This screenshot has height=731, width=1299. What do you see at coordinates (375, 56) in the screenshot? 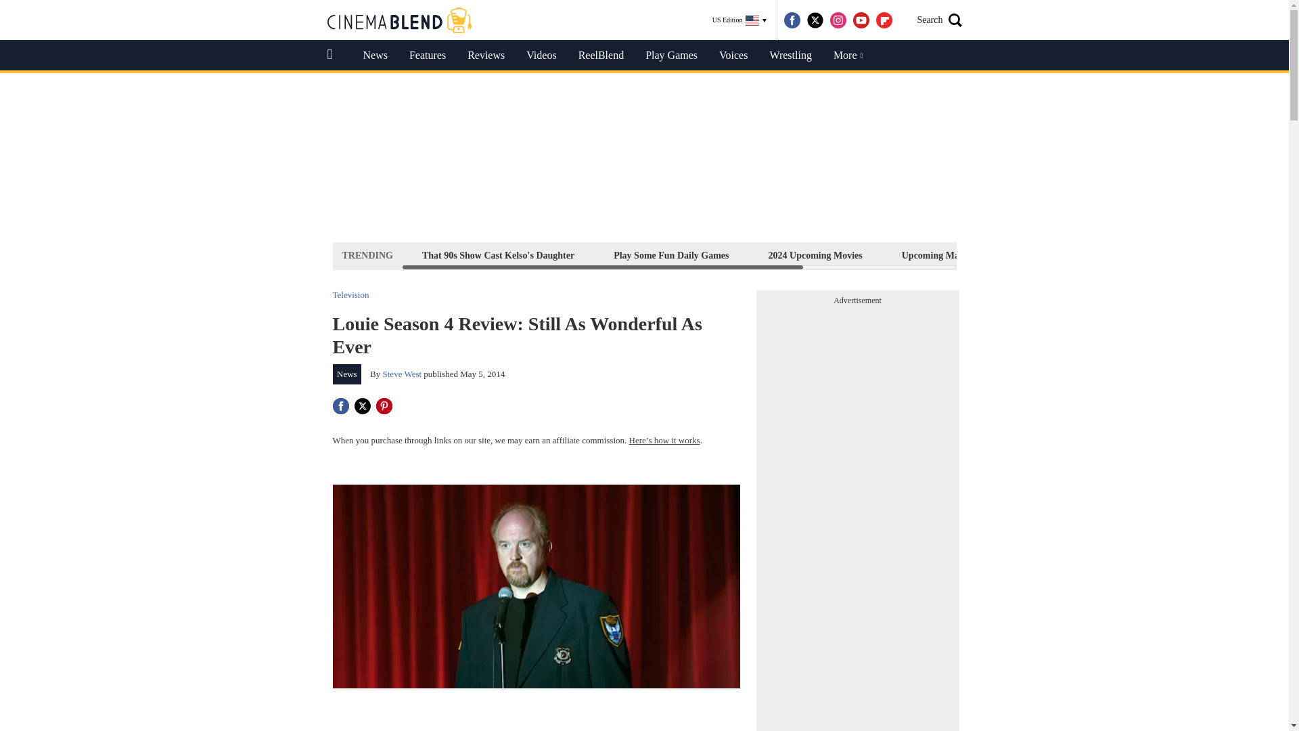
I see `News` at bounding box center [375, 56].